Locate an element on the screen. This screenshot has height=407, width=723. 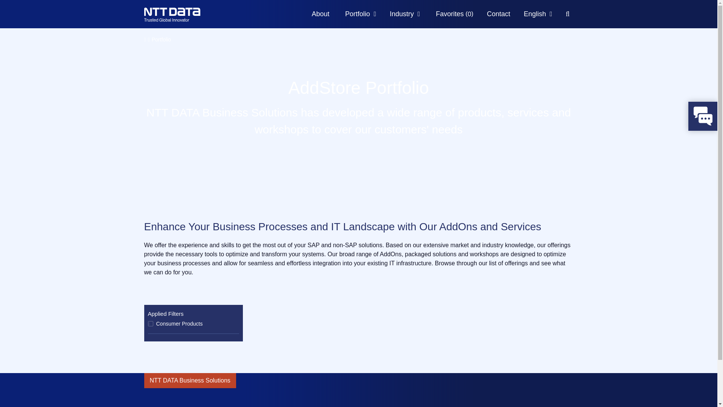
Contact is located at coordinates (499, 14).